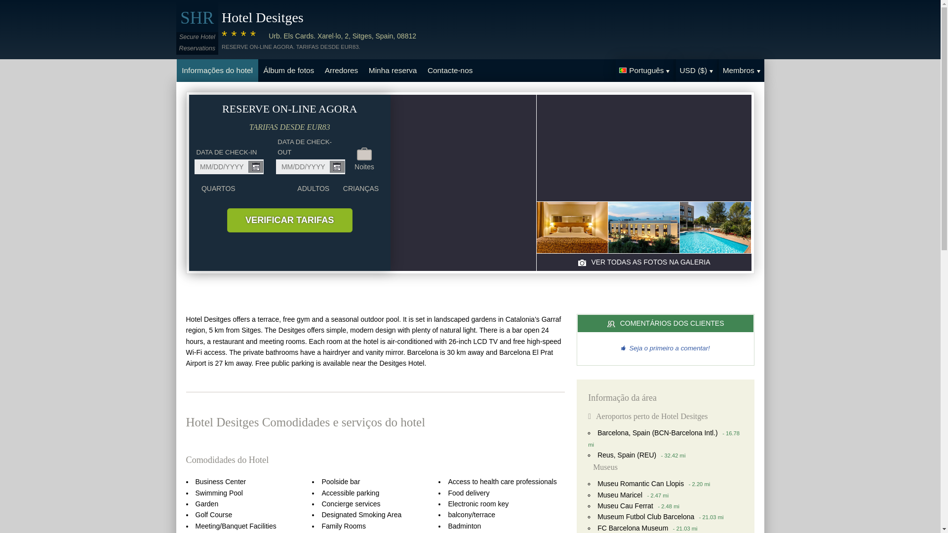 This screenshot has height=533, width=948. What do you see at coordinates (449, 70) in the screenshot?
I see `Contacte-nos` at bounding box center [449, 70].